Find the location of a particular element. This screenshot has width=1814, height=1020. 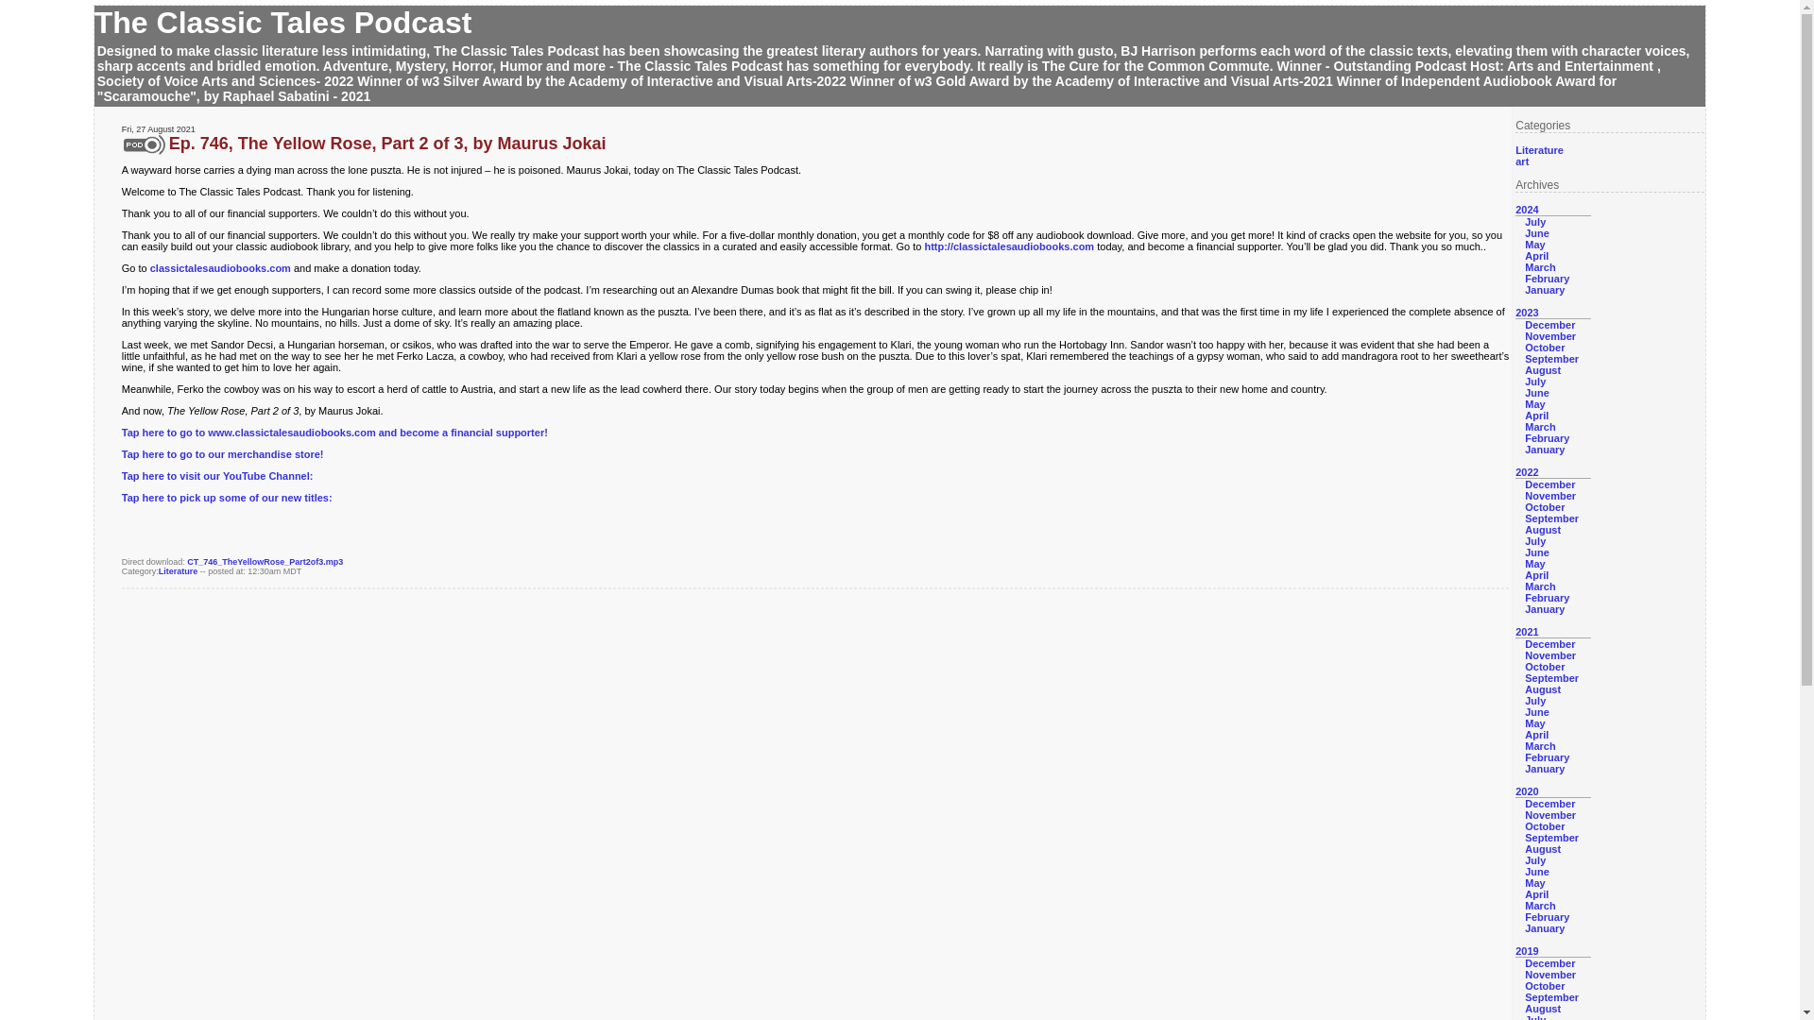

December is located at coordinates (1549, 484).